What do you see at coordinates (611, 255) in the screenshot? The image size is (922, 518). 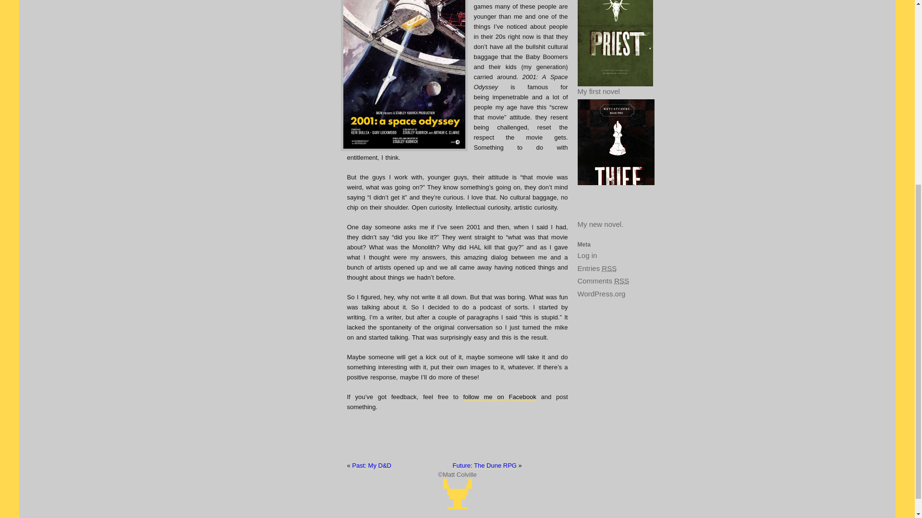 I see `Log in` at bounding box center [611, 255].